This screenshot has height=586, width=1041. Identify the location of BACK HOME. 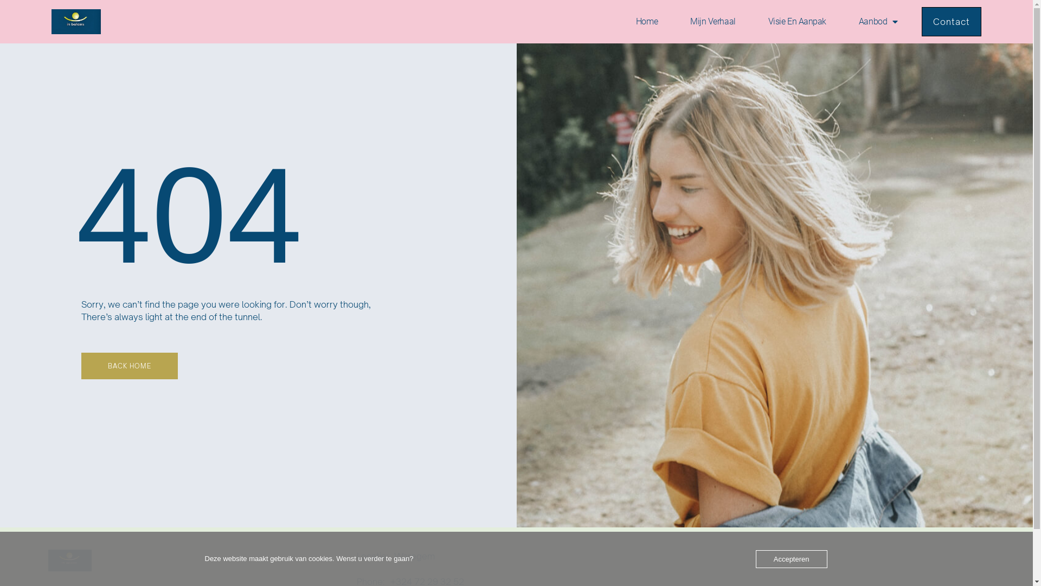
(130, 366).